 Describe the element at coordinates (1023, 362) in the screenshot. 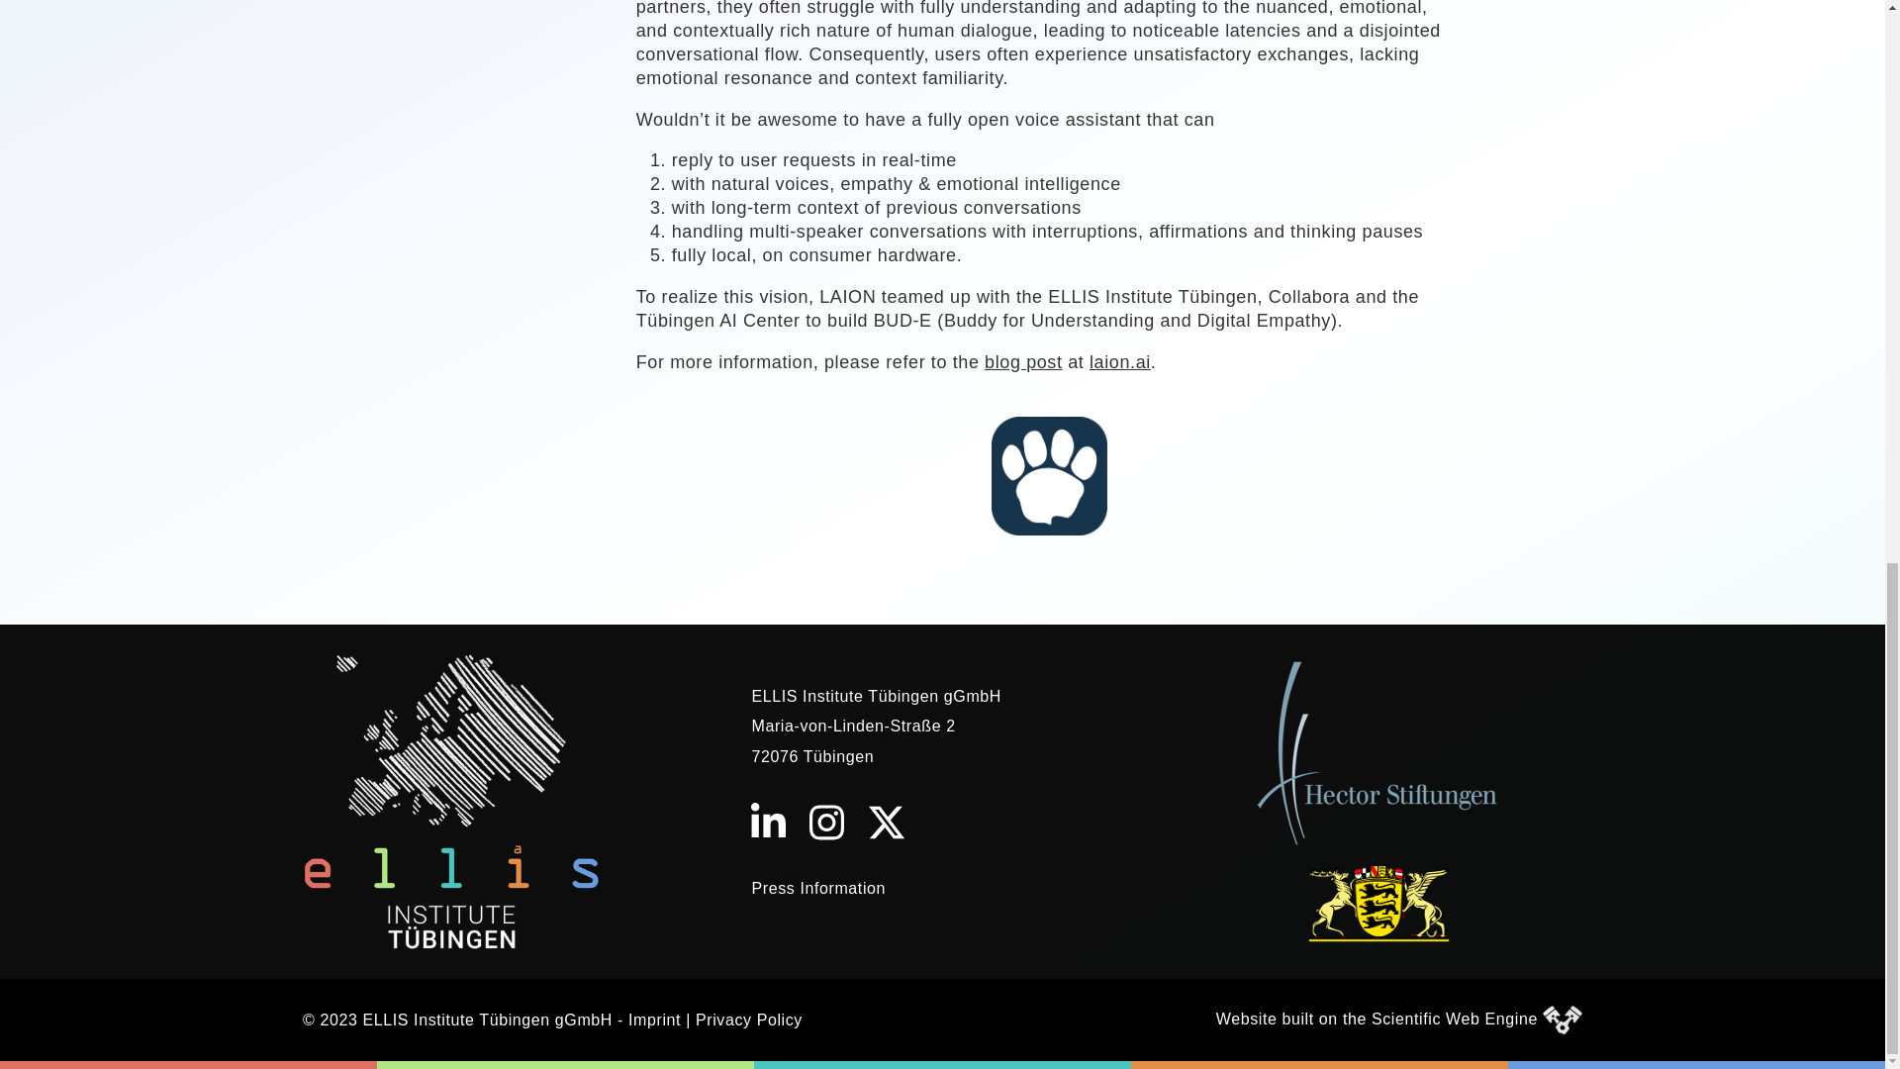

I see `blog post` at that location.